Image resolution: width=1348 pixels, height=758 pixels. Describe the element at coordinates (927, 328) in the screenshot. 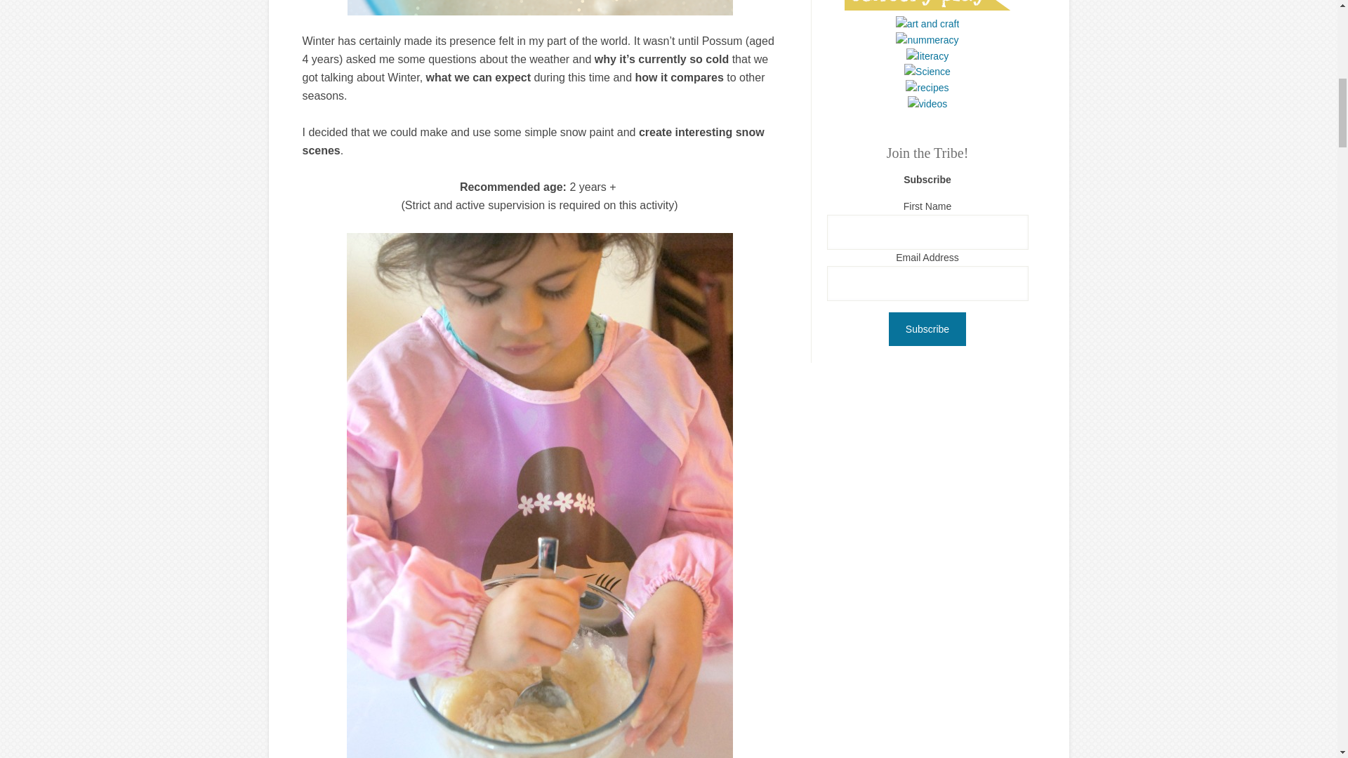

I see `Subscribe` at that location.